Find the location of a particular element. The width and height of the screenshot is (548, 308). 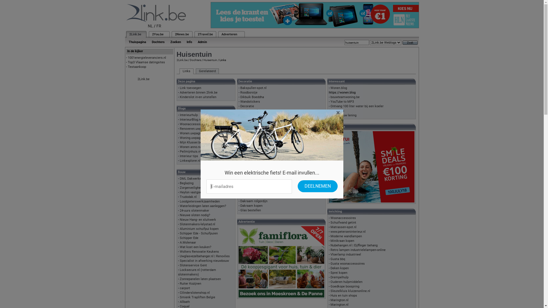

2Link.be is located at coordinates (182, 60).